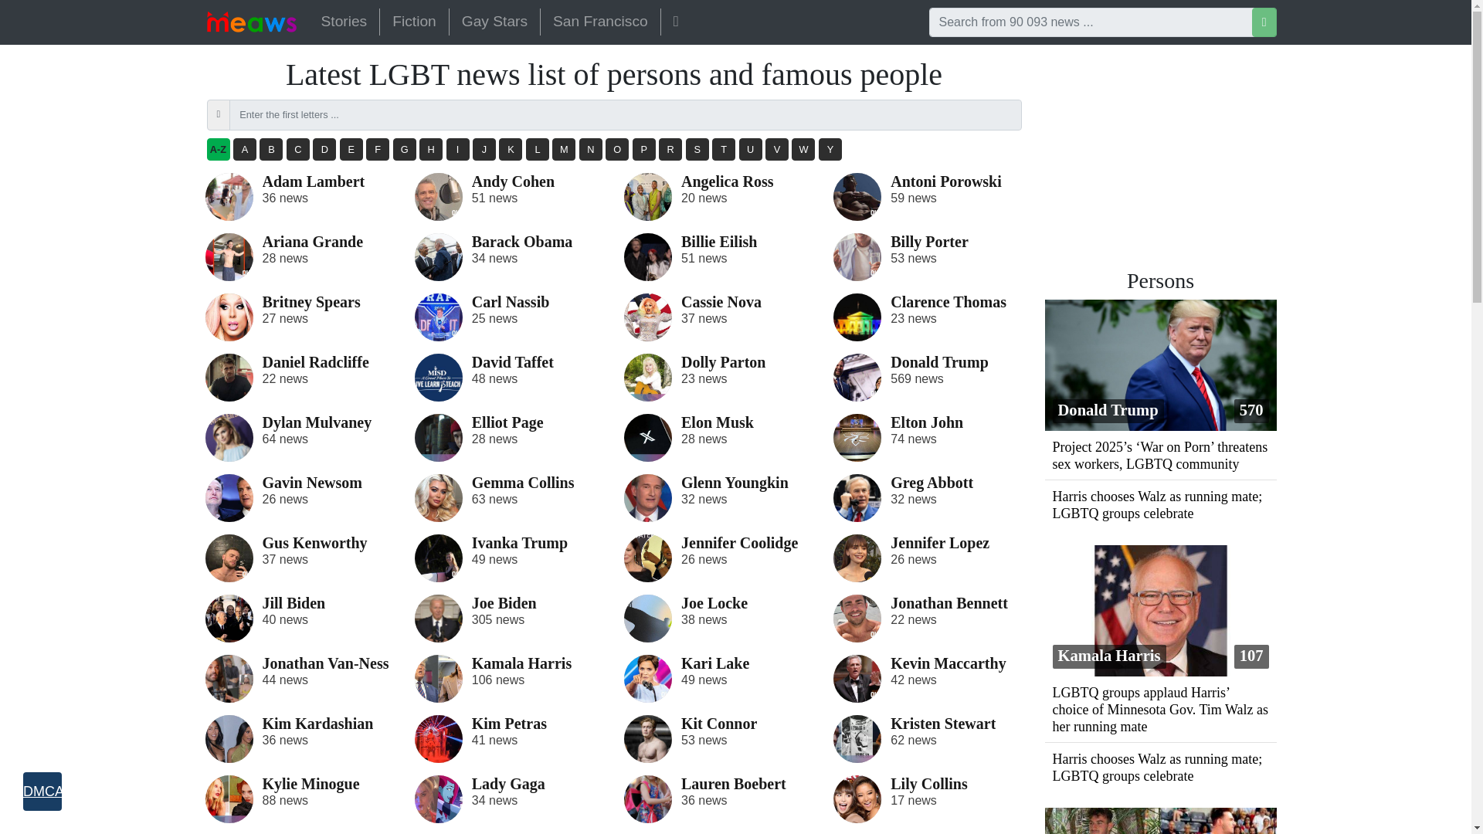 The width and height of the screenshot is (1483, 834). Describe the element at coordinates (414, 22) in the screenshot. I see `Fiction` at that location.